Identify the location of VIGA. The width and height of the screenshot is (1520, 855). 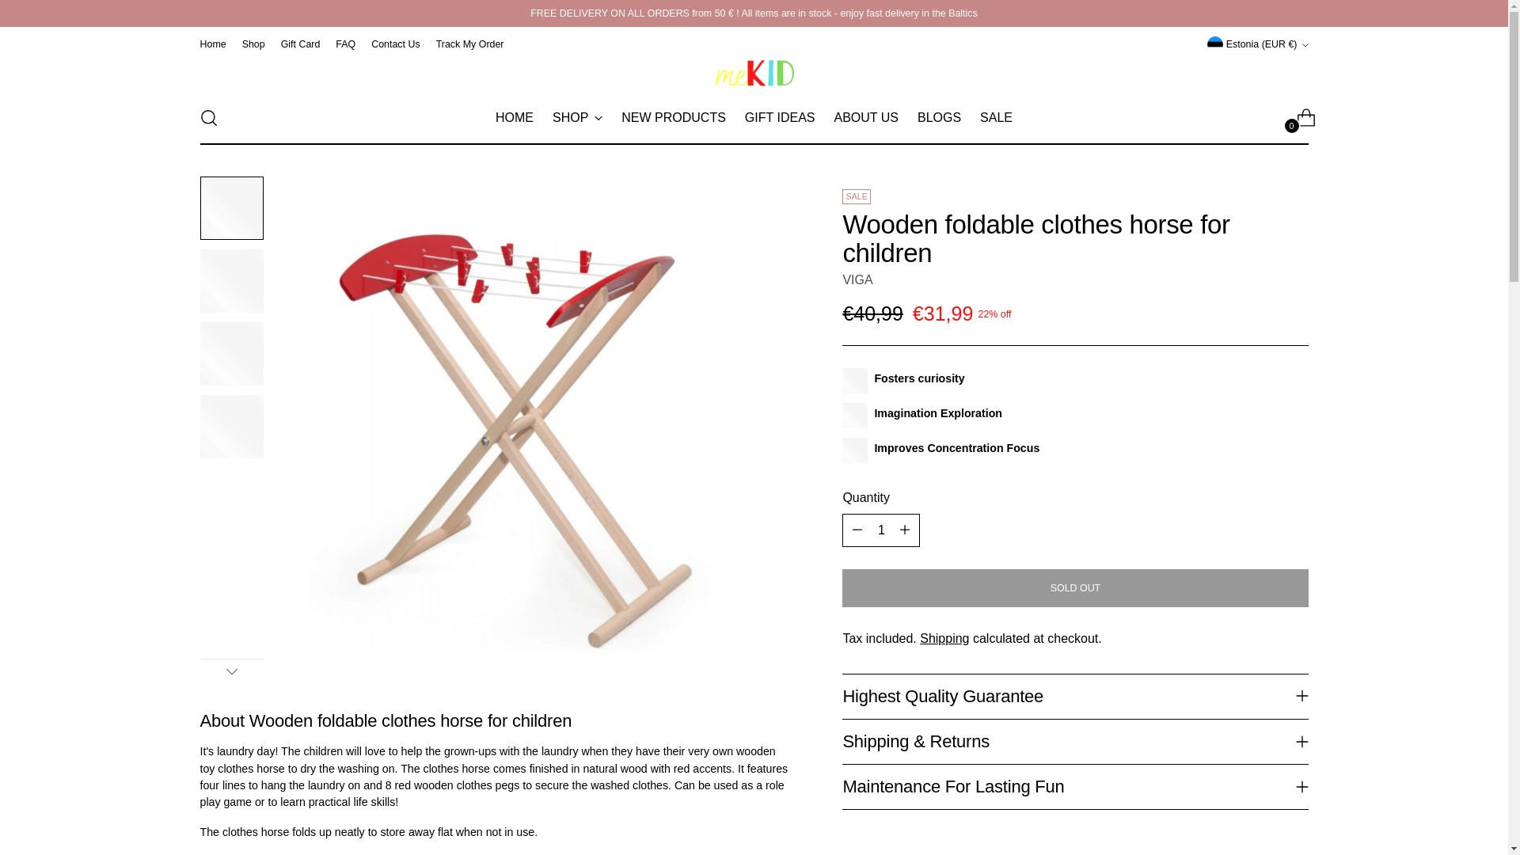
(996, 117).